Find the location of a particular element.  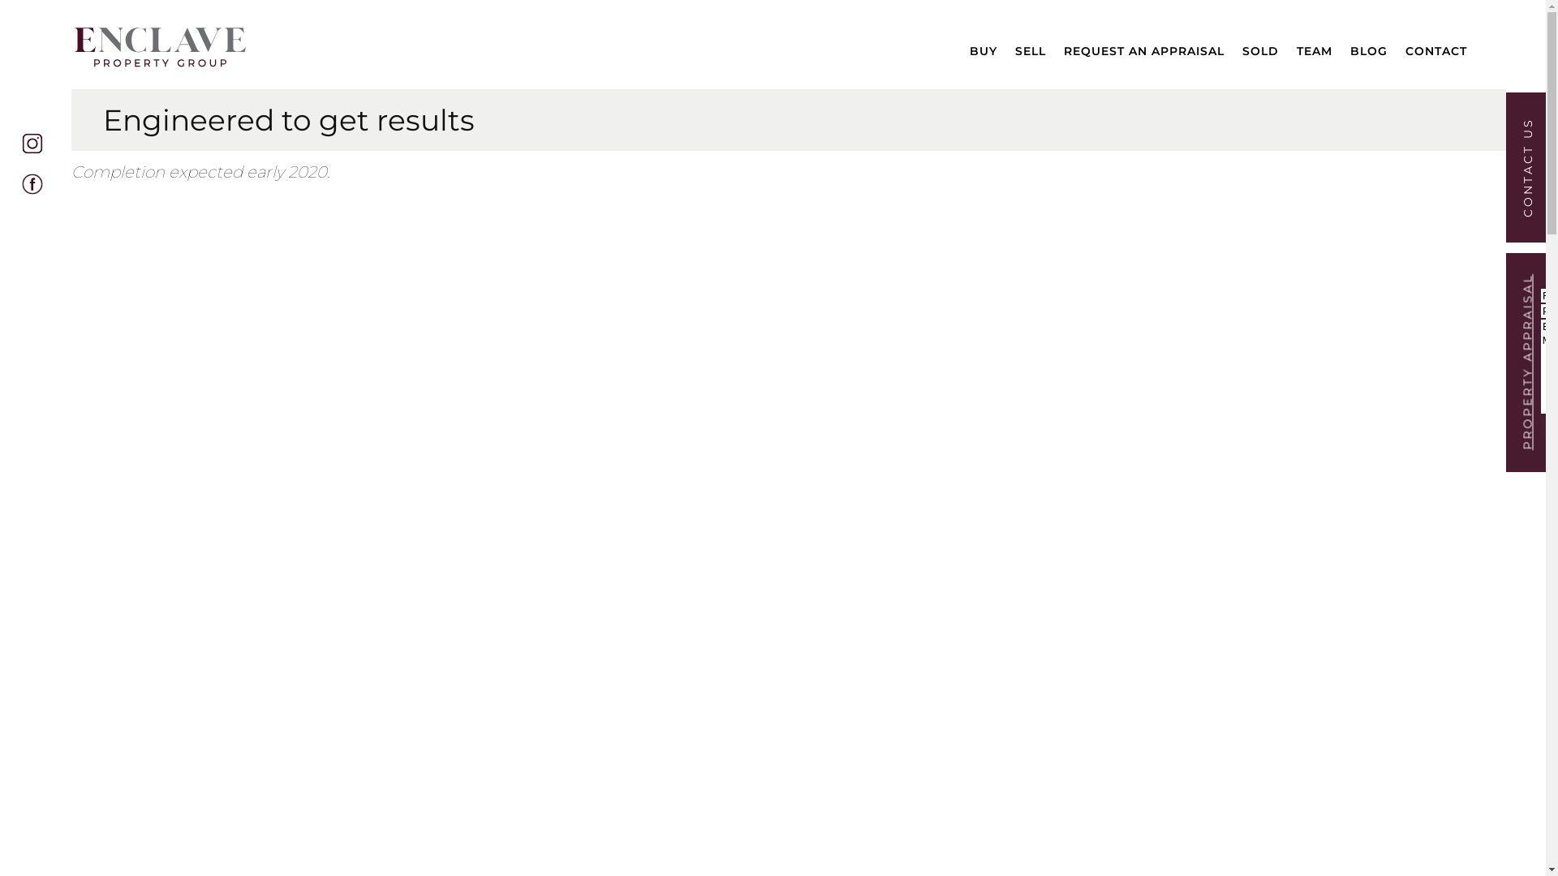

TEAM is located at coordinates (1315, 49).